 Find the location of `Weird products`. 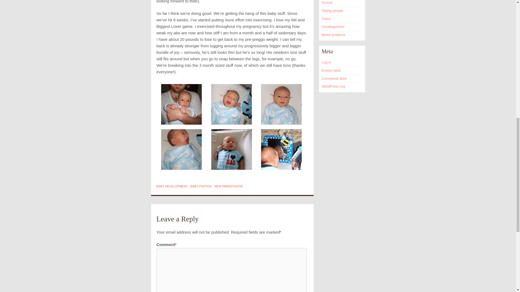

Weird products is located at coordinates (333, 35).